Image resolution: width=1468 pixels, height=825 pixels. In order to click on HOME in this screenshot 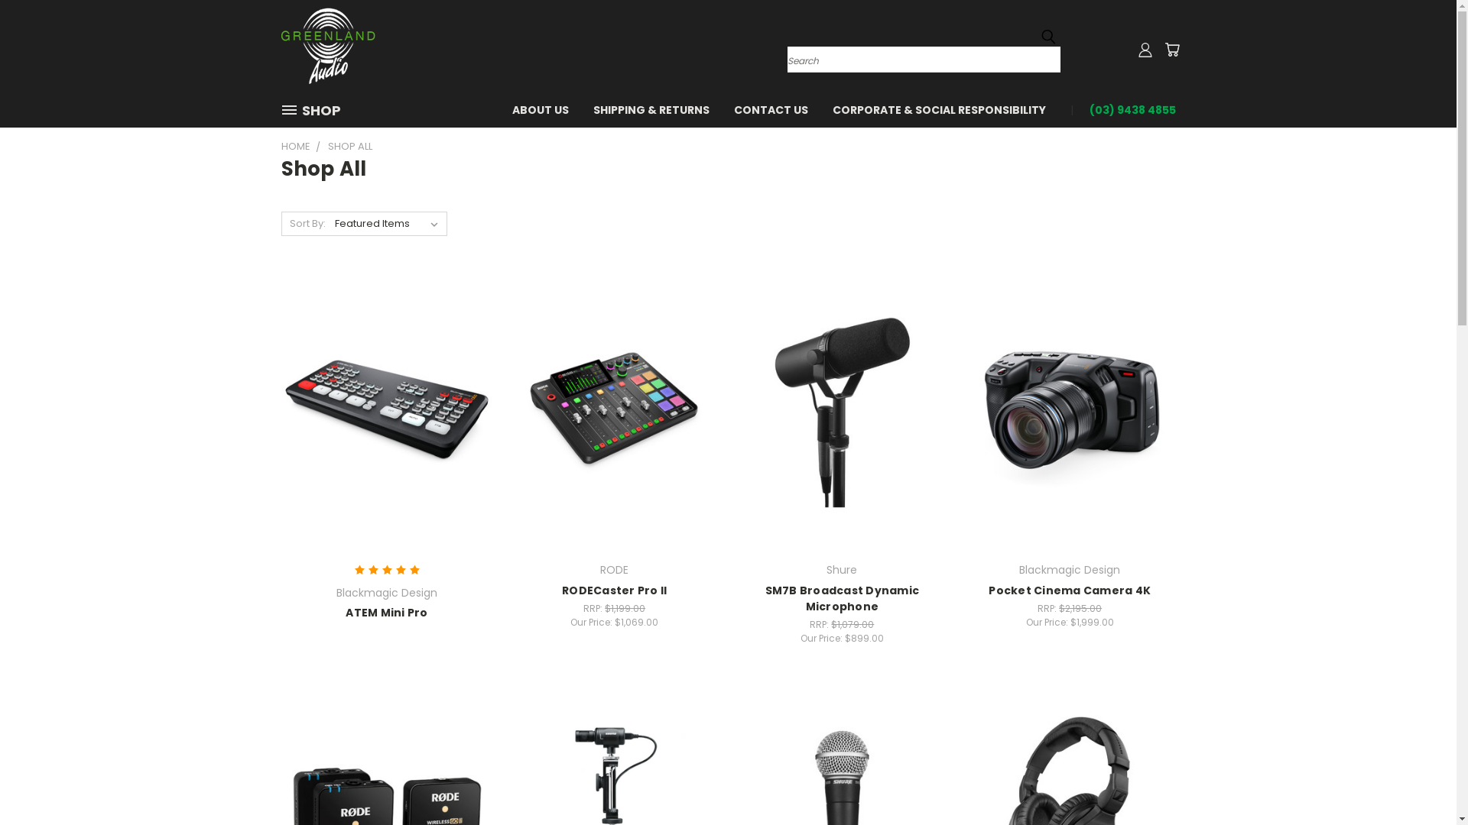, I will do `click(296, 147)`.